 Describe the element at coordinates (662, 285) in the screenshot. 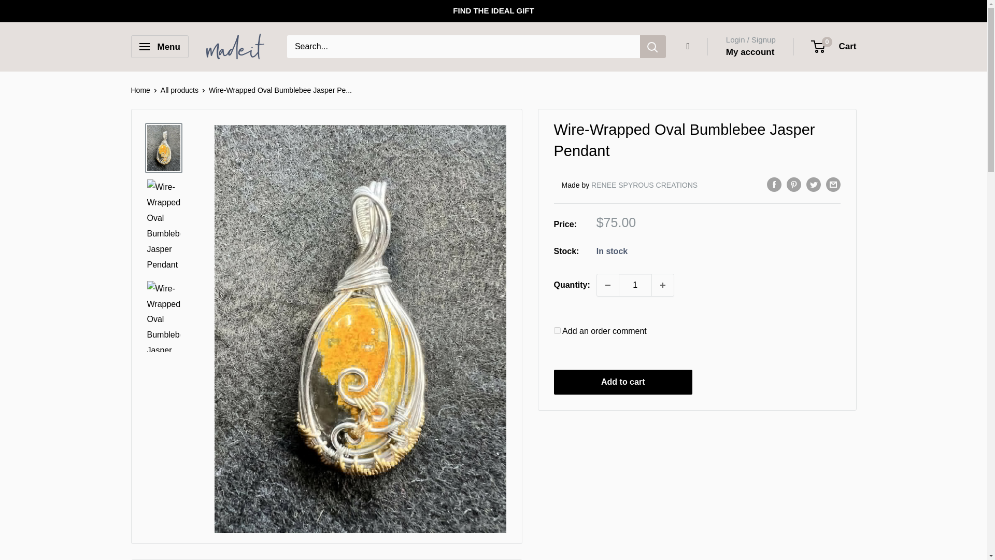

I see `Increase quantity by 1` at that location.